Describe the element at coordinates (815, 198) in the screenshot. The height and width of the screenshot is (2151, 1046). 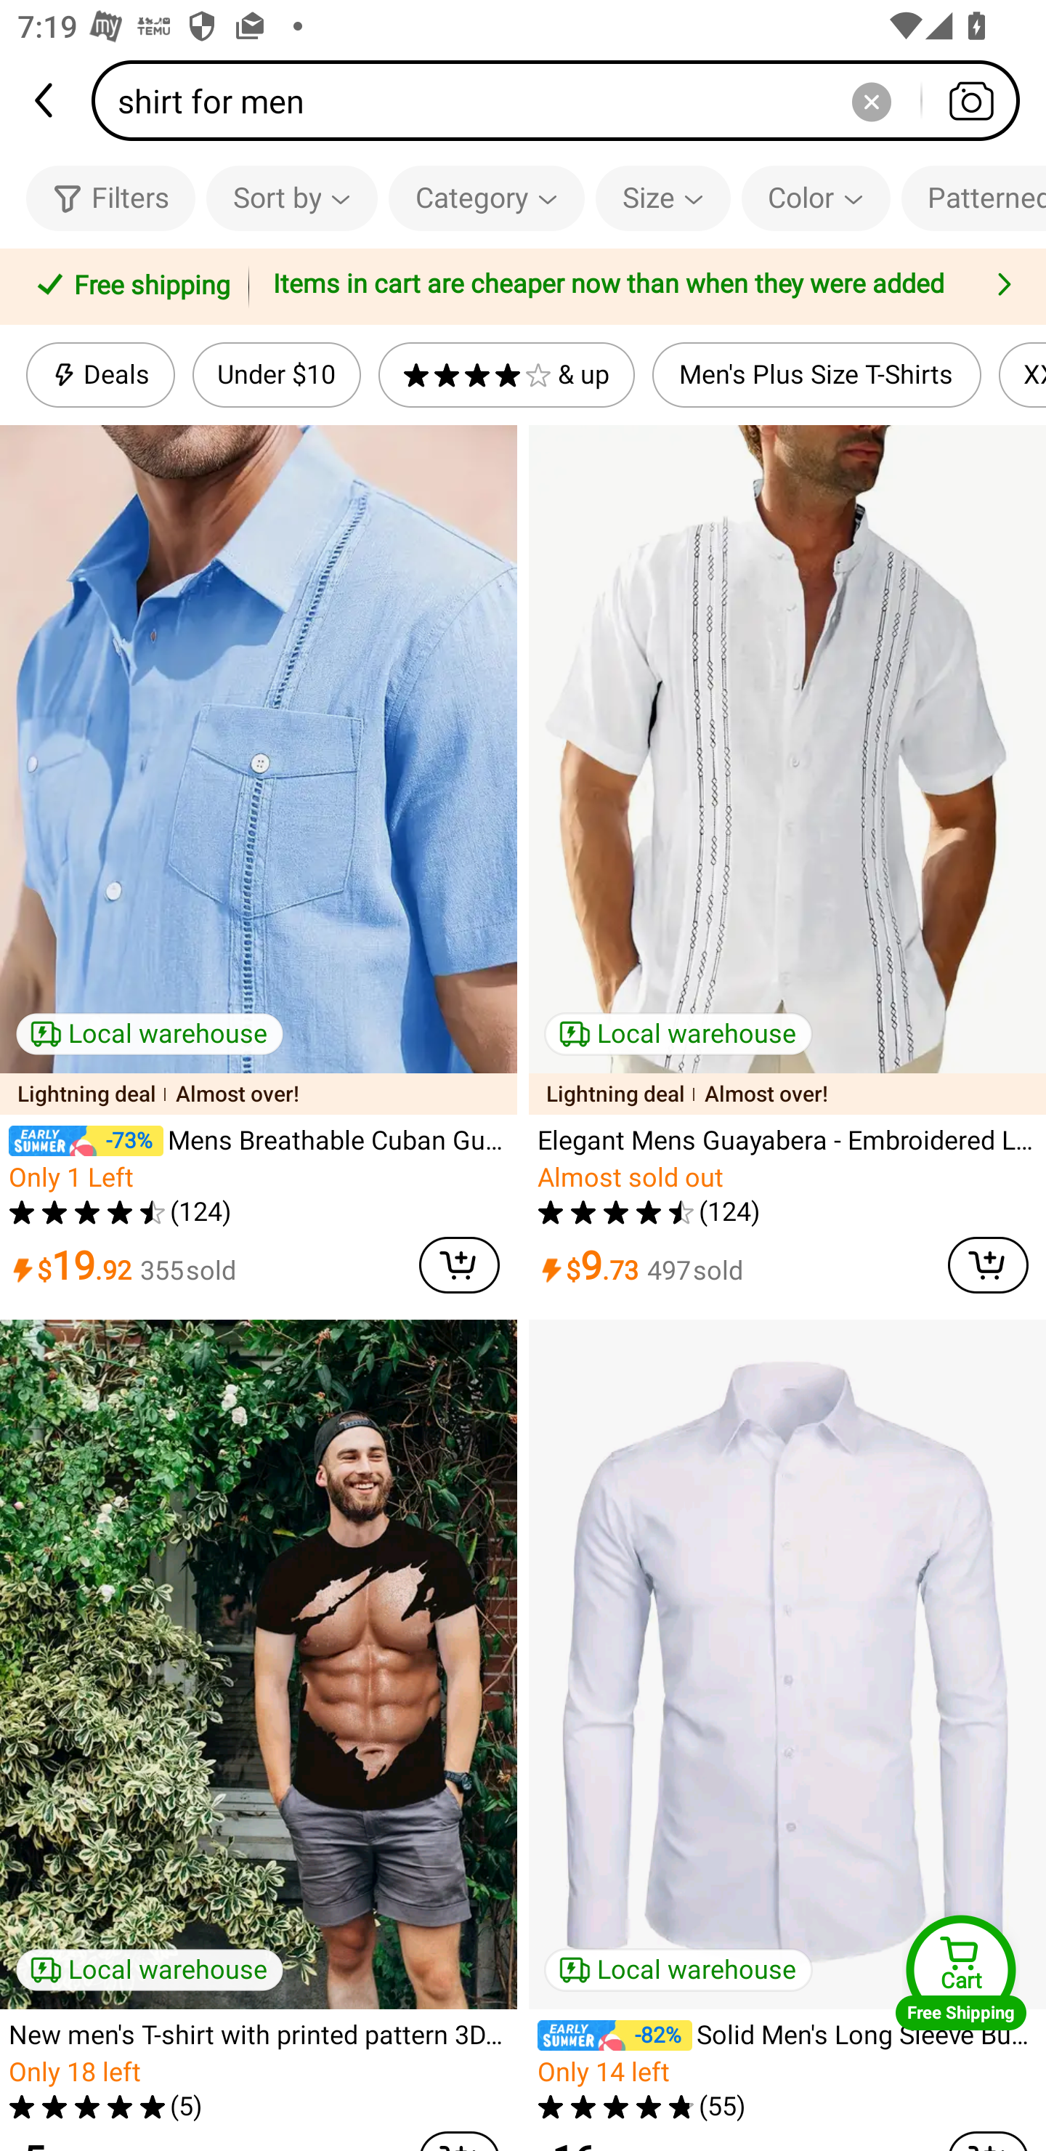
I see `Color` at that location.